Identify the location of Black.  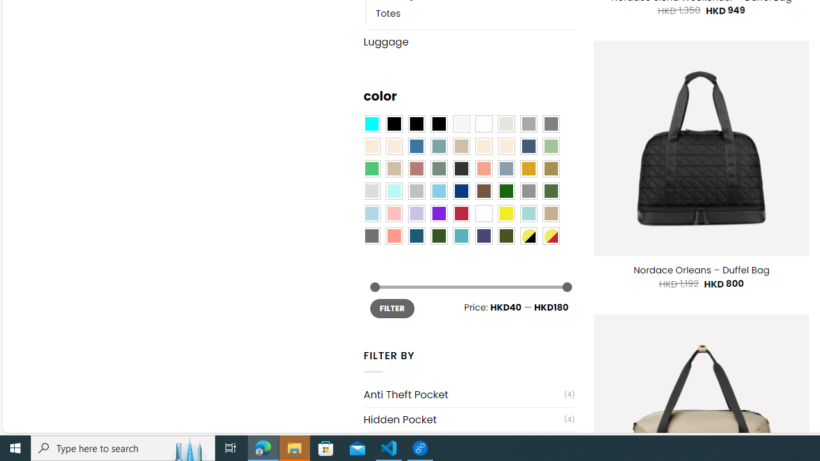
(416, 124).